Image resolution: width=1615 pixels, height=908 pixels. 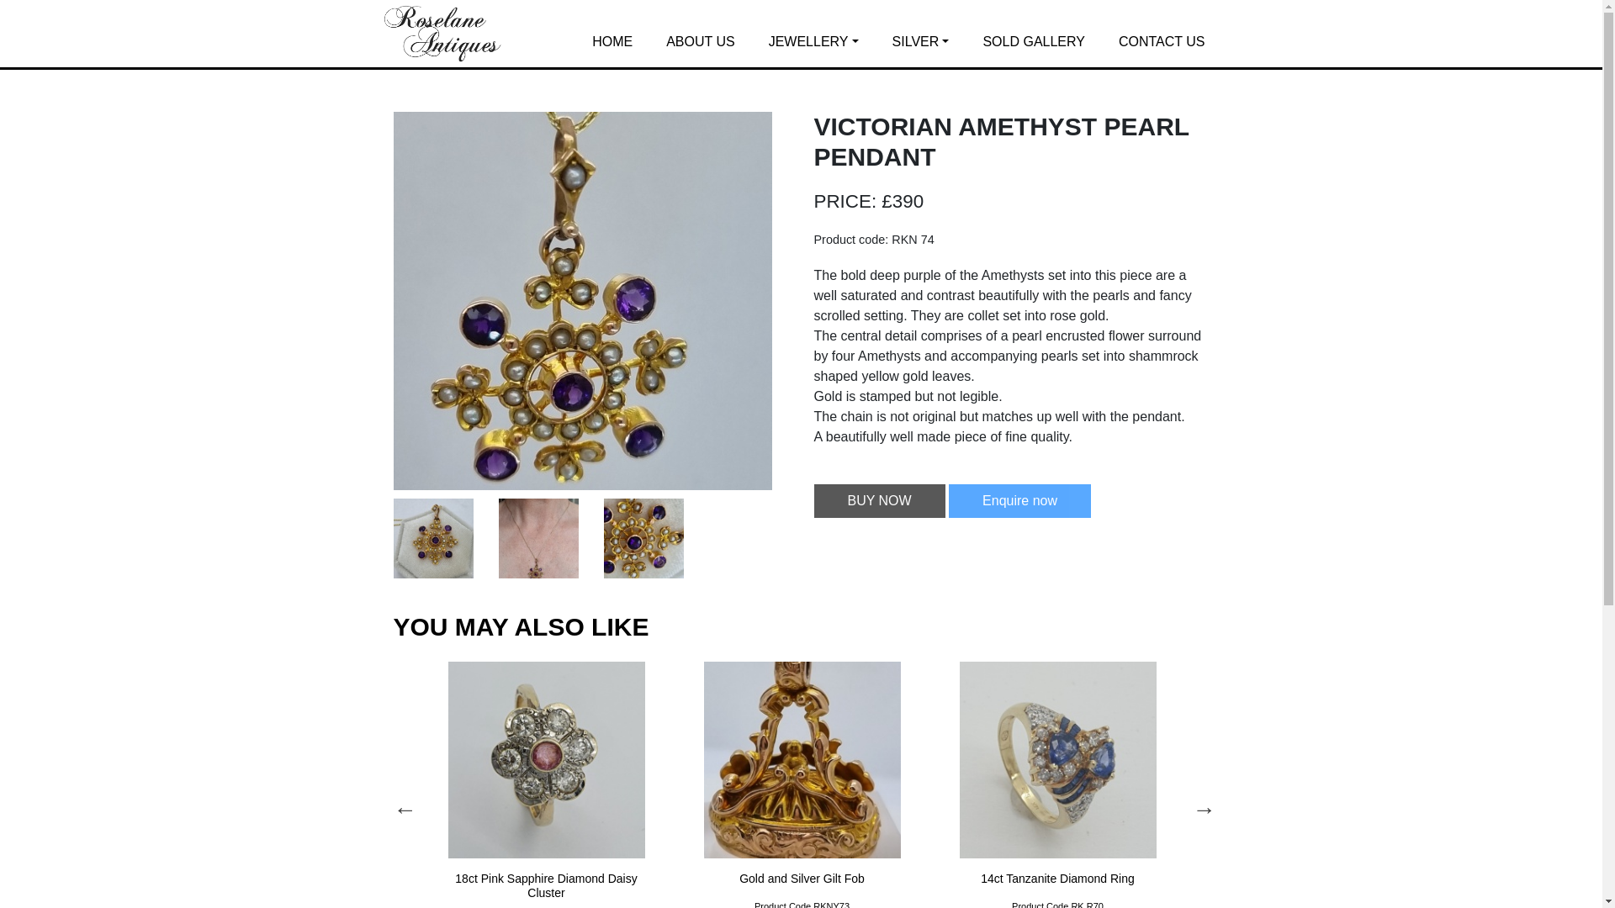 What do you see at coordinates (522, 627) in the screenshot?
I see `YOU MAY ALSO LIKE` at bounding box center [522, 627].